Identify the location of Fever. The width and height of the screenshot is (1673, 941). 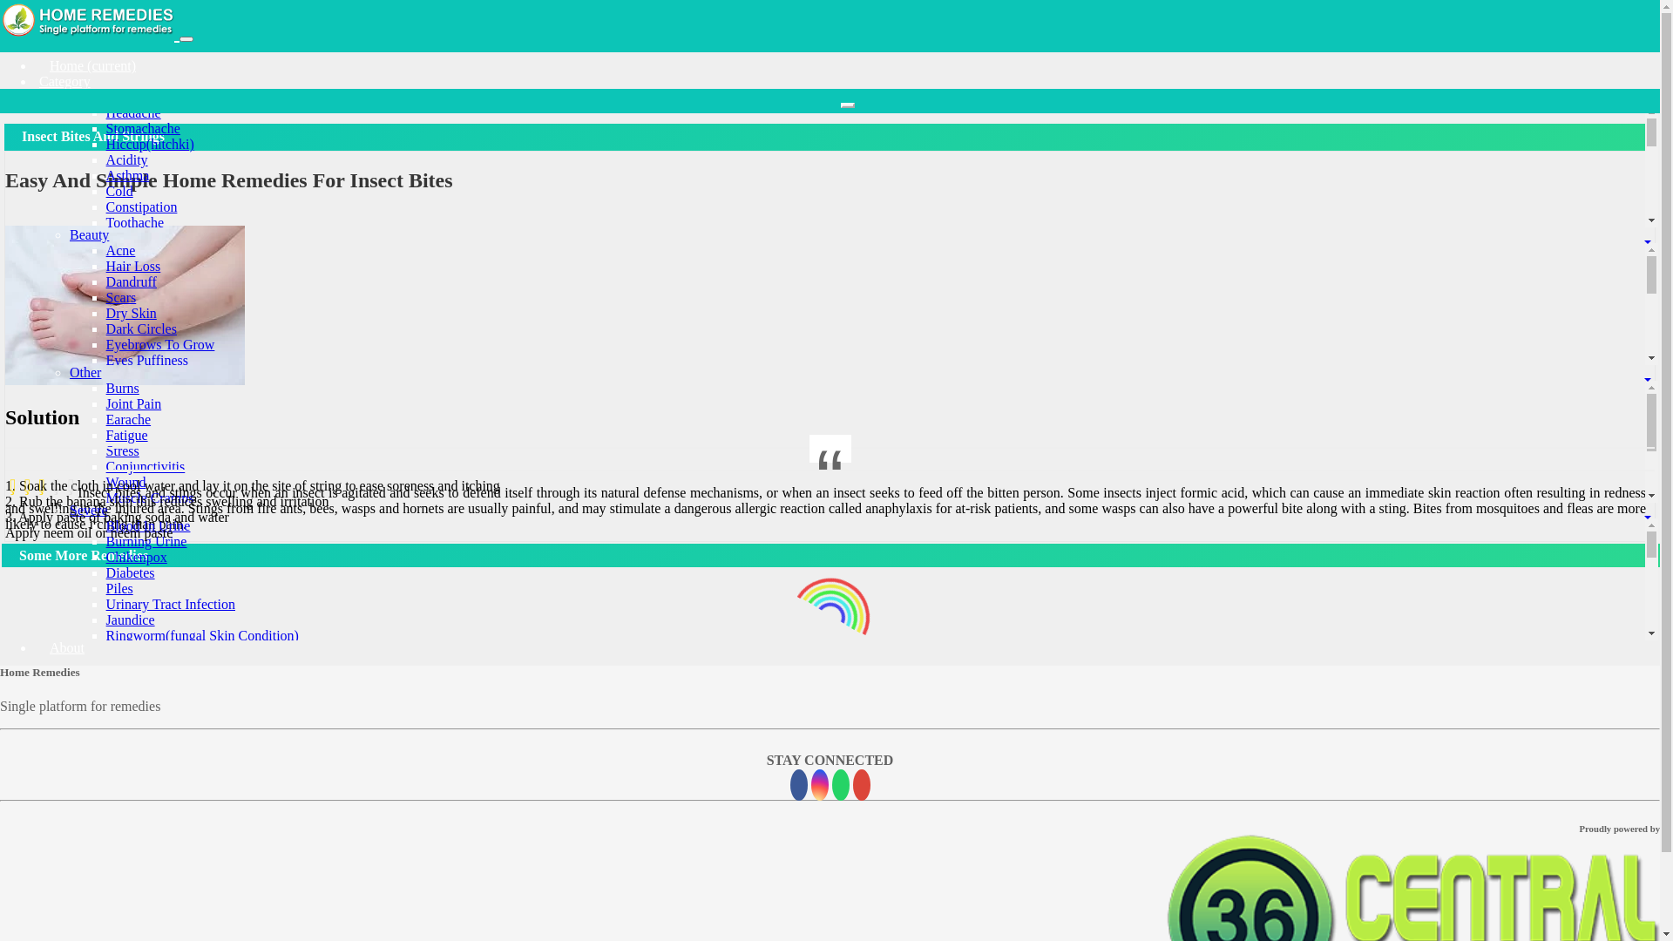
(122, 239).